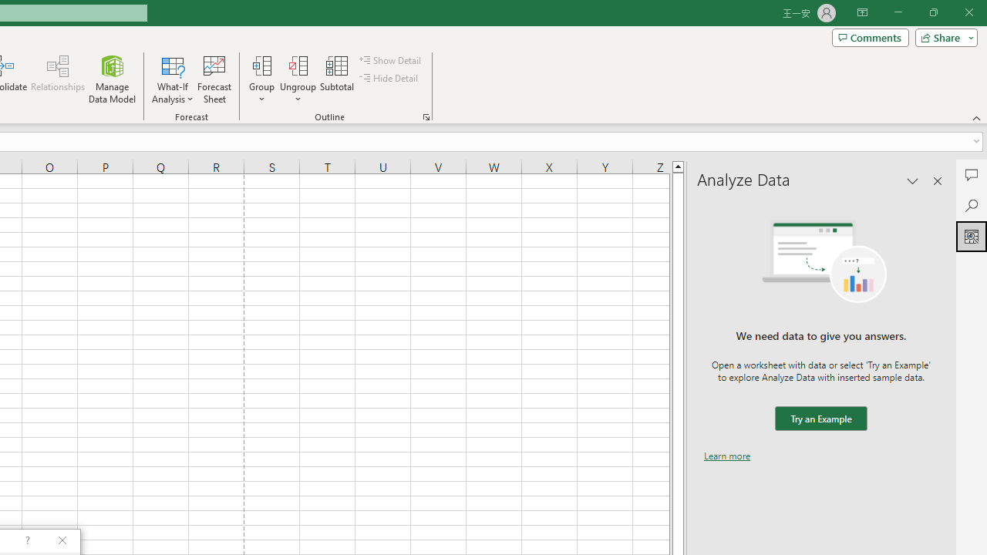  I want to click on Show Detail, so click(391, 60).